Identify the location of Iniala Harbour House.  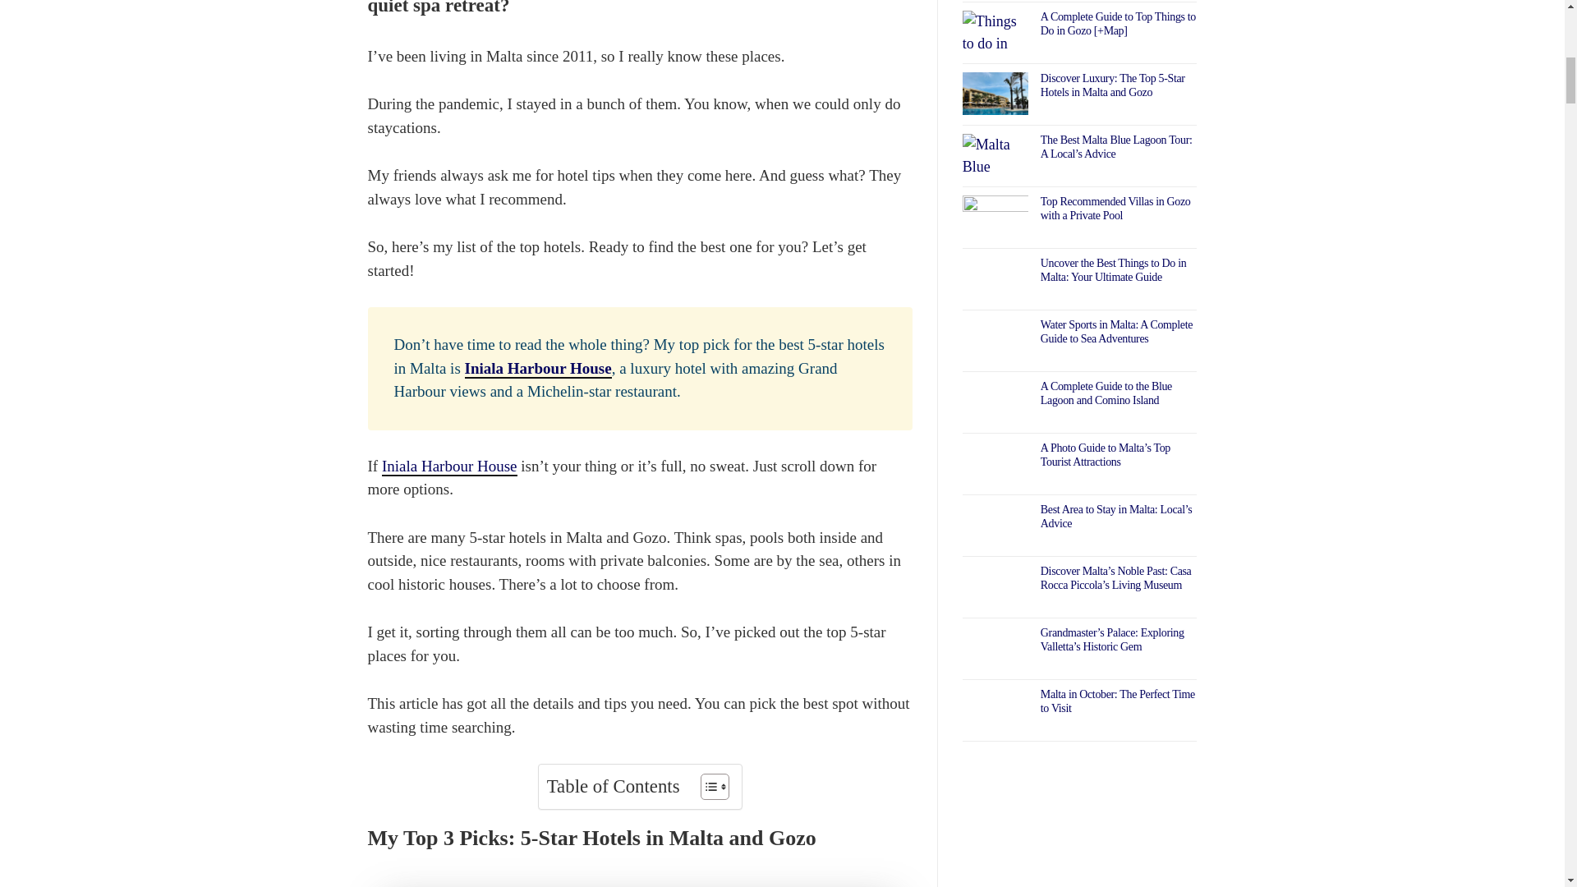
(538, 370).